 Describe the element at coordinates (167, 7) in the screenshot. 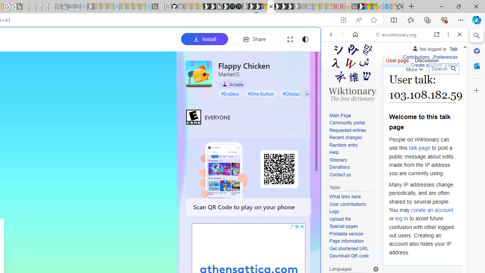

I see `github - Search - Sleeping` at that location.